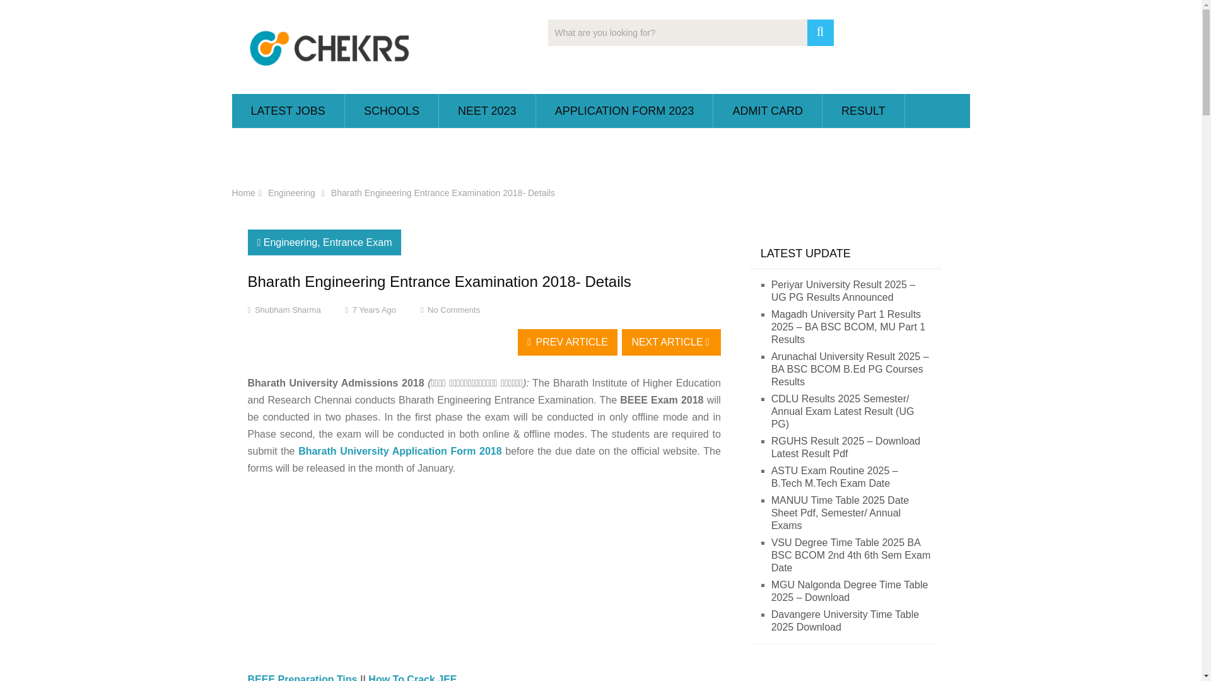  I want to click on NEET 2023, so click(487, 111).